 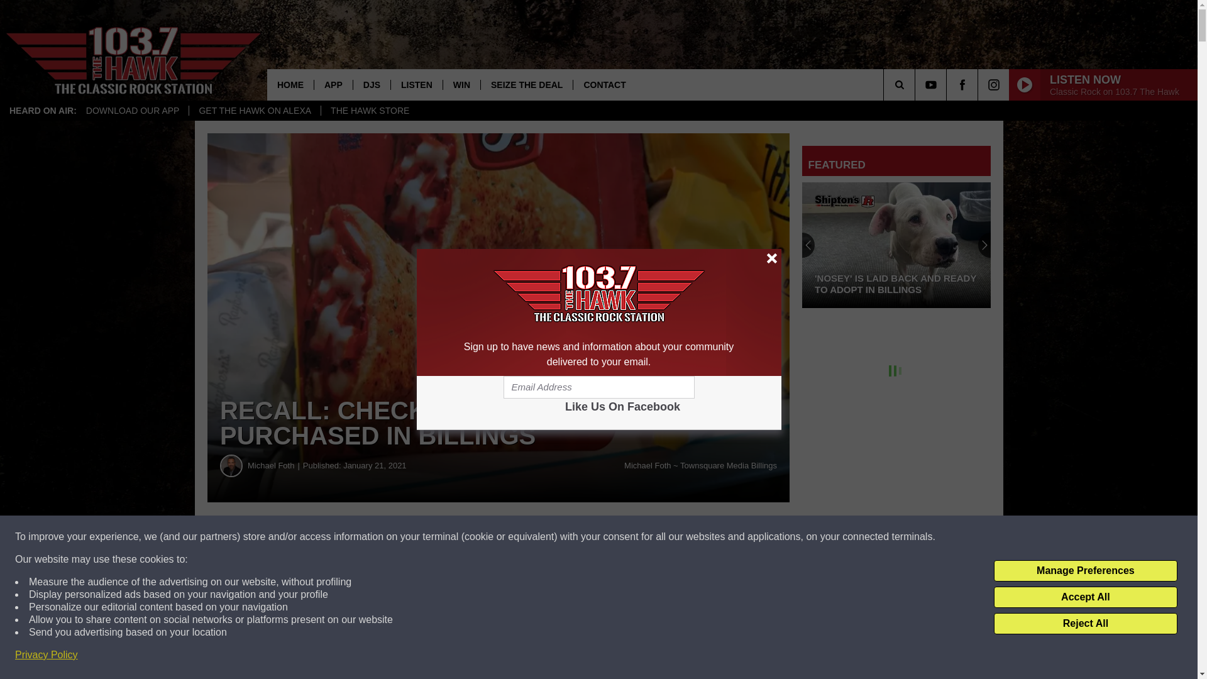 What do you see at coordinates (1085, 597) in the screenshot?
I see `Accept All` at bounding box center [1085, 597].